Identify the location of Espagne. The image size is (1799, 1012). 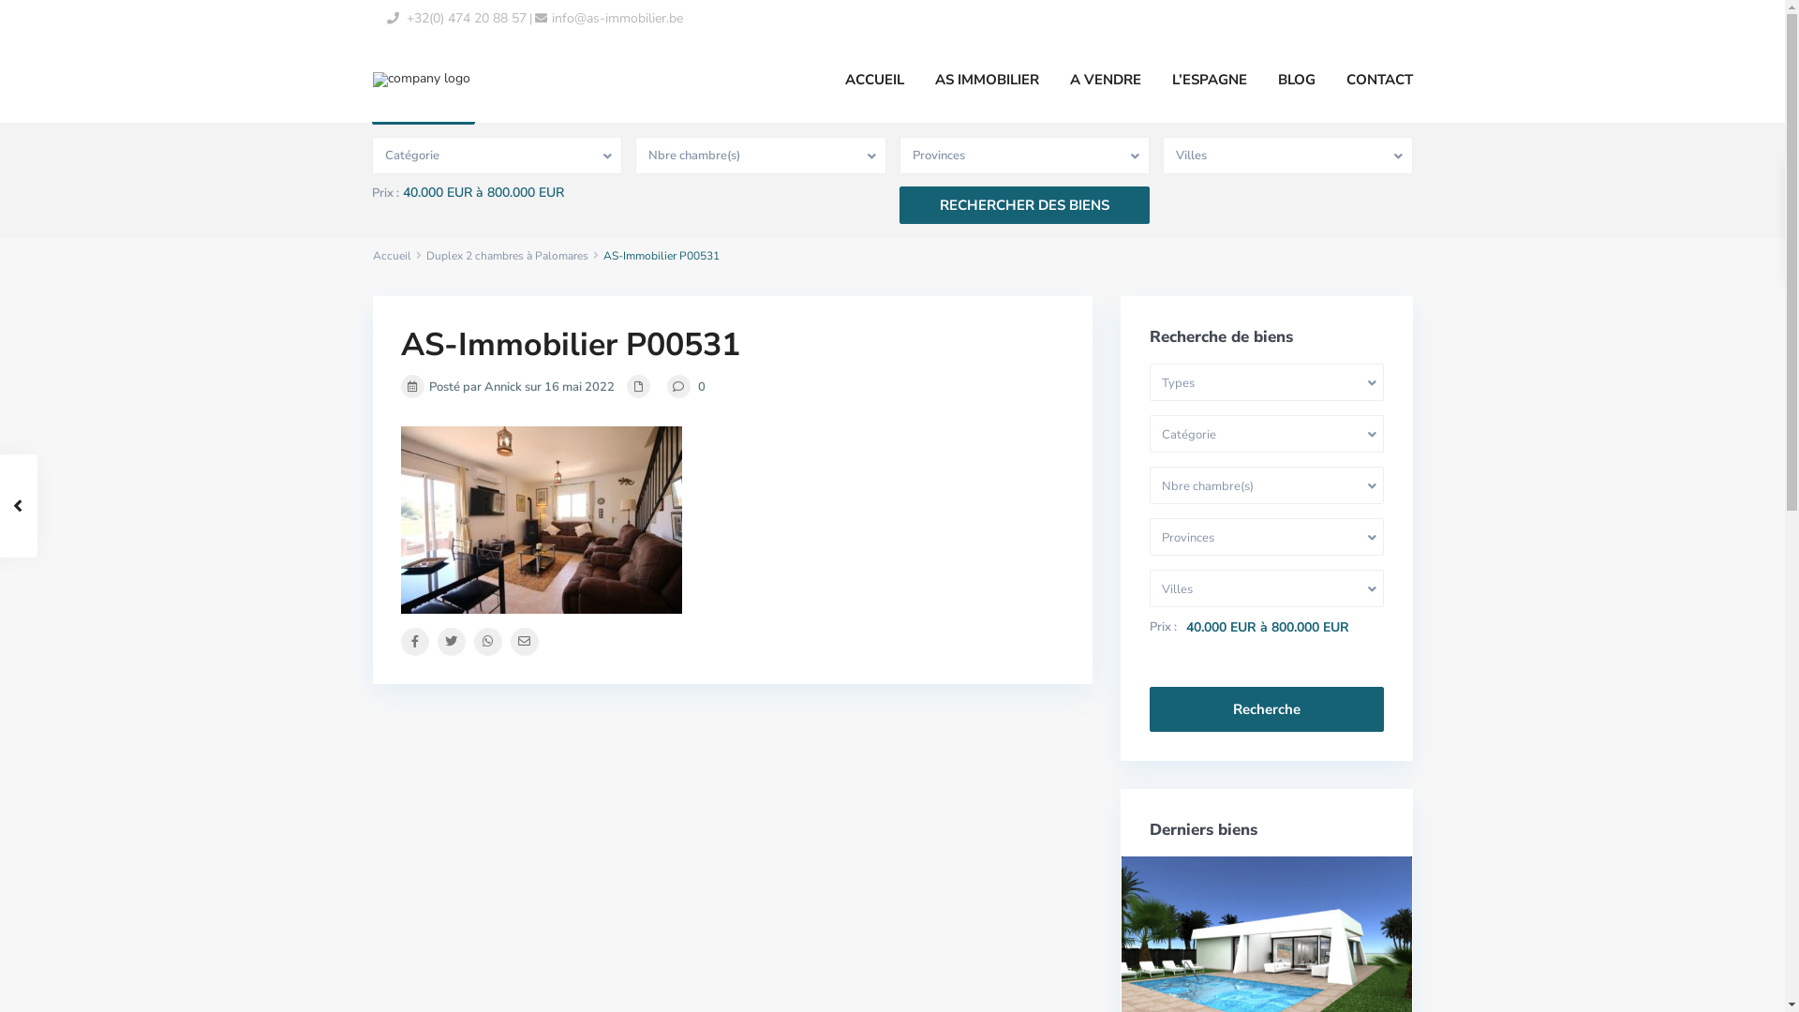
(424, 105).